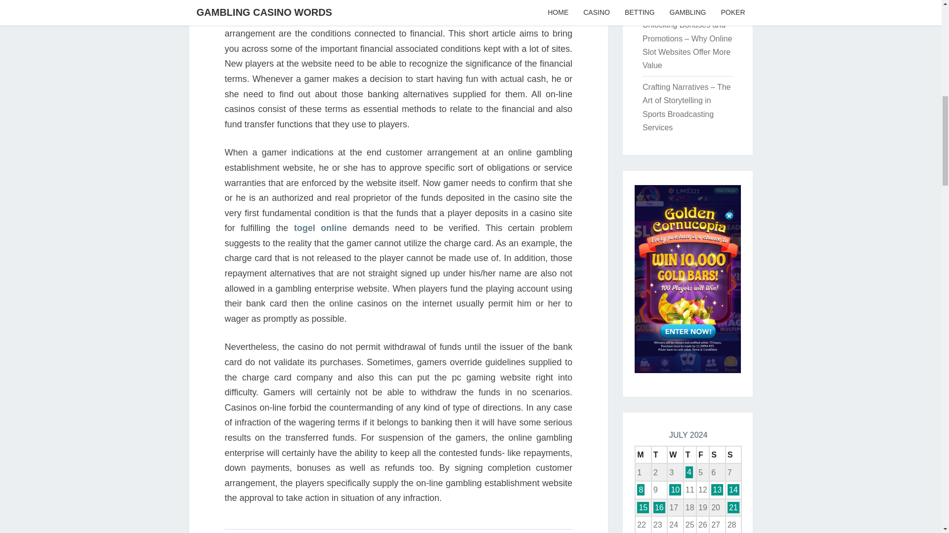  What do you see at coordinates (690, 455) in the screenshot?
I see `Thursday` at bounding box center [690, 455].